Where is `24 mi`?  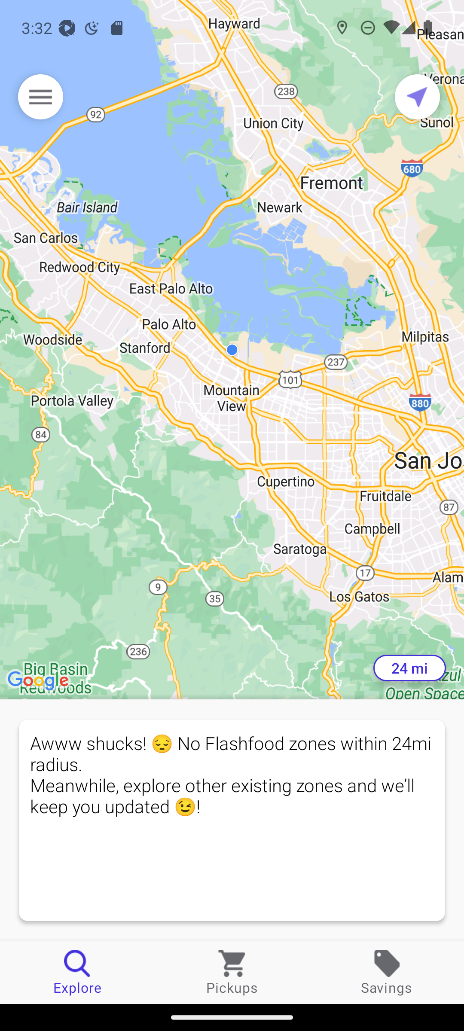
24 mi is located at coordinates (409, 668).